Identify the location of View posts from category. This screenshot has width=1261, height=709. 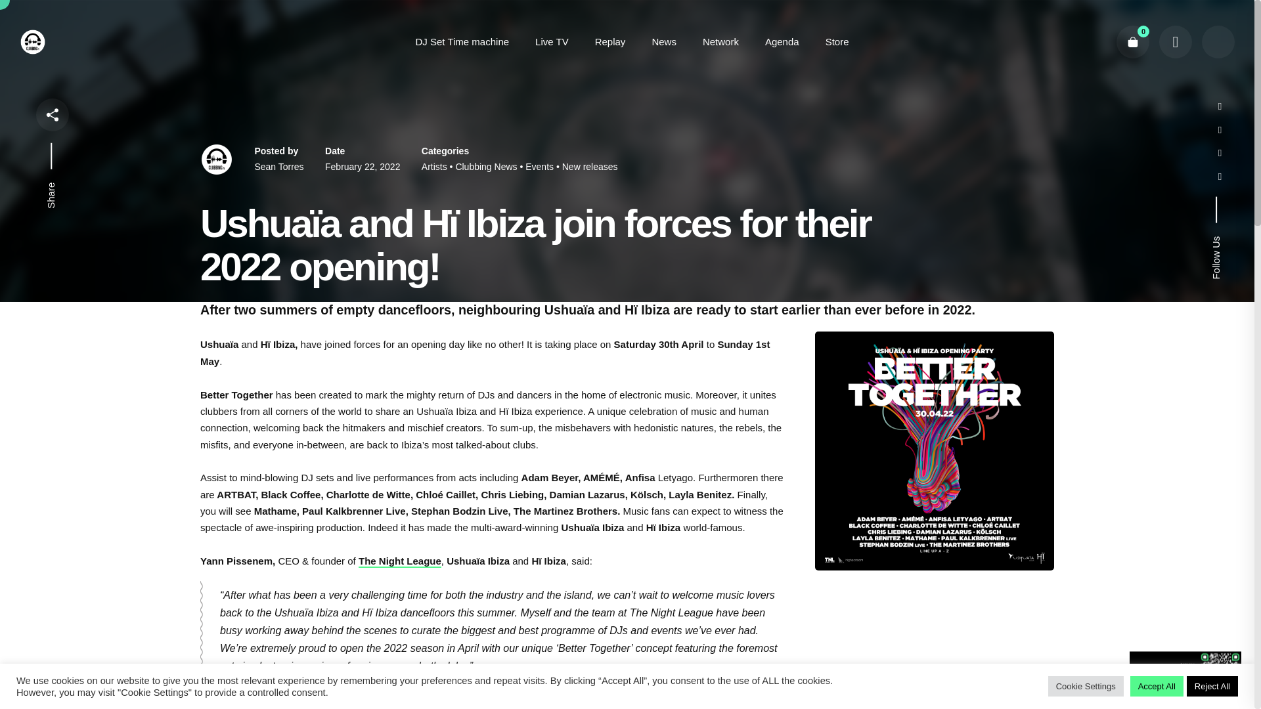
(438, 167).